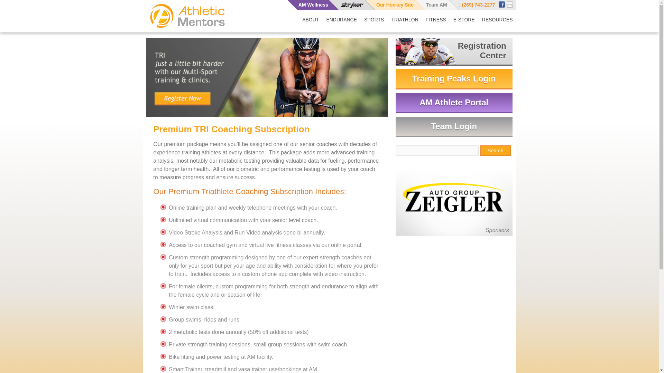 The image size is (664, 373). I want to click on Team AM, so click(432, 5).